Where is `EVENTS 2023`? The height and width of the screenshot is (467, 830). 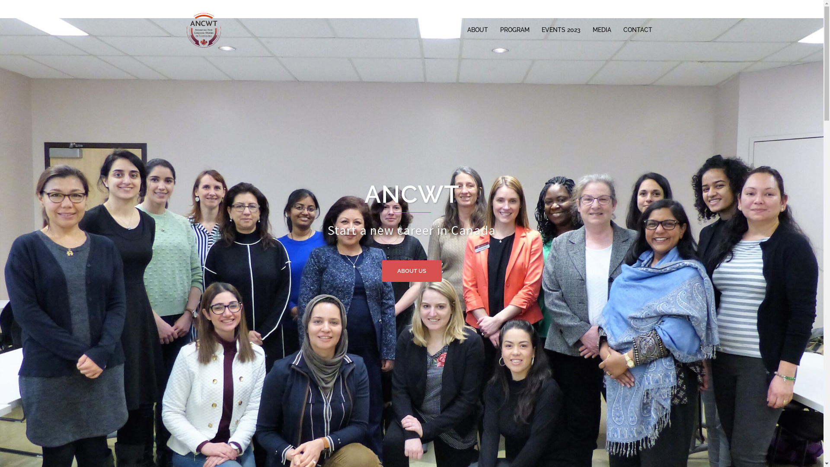 EVENTS 2023 is located at coordinates (561, 30).